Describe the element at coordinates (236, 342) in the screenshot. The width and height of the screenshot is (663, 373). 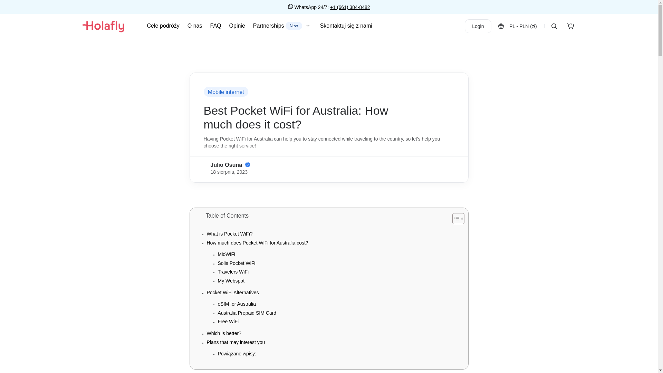
I see `Opinie` at that location.